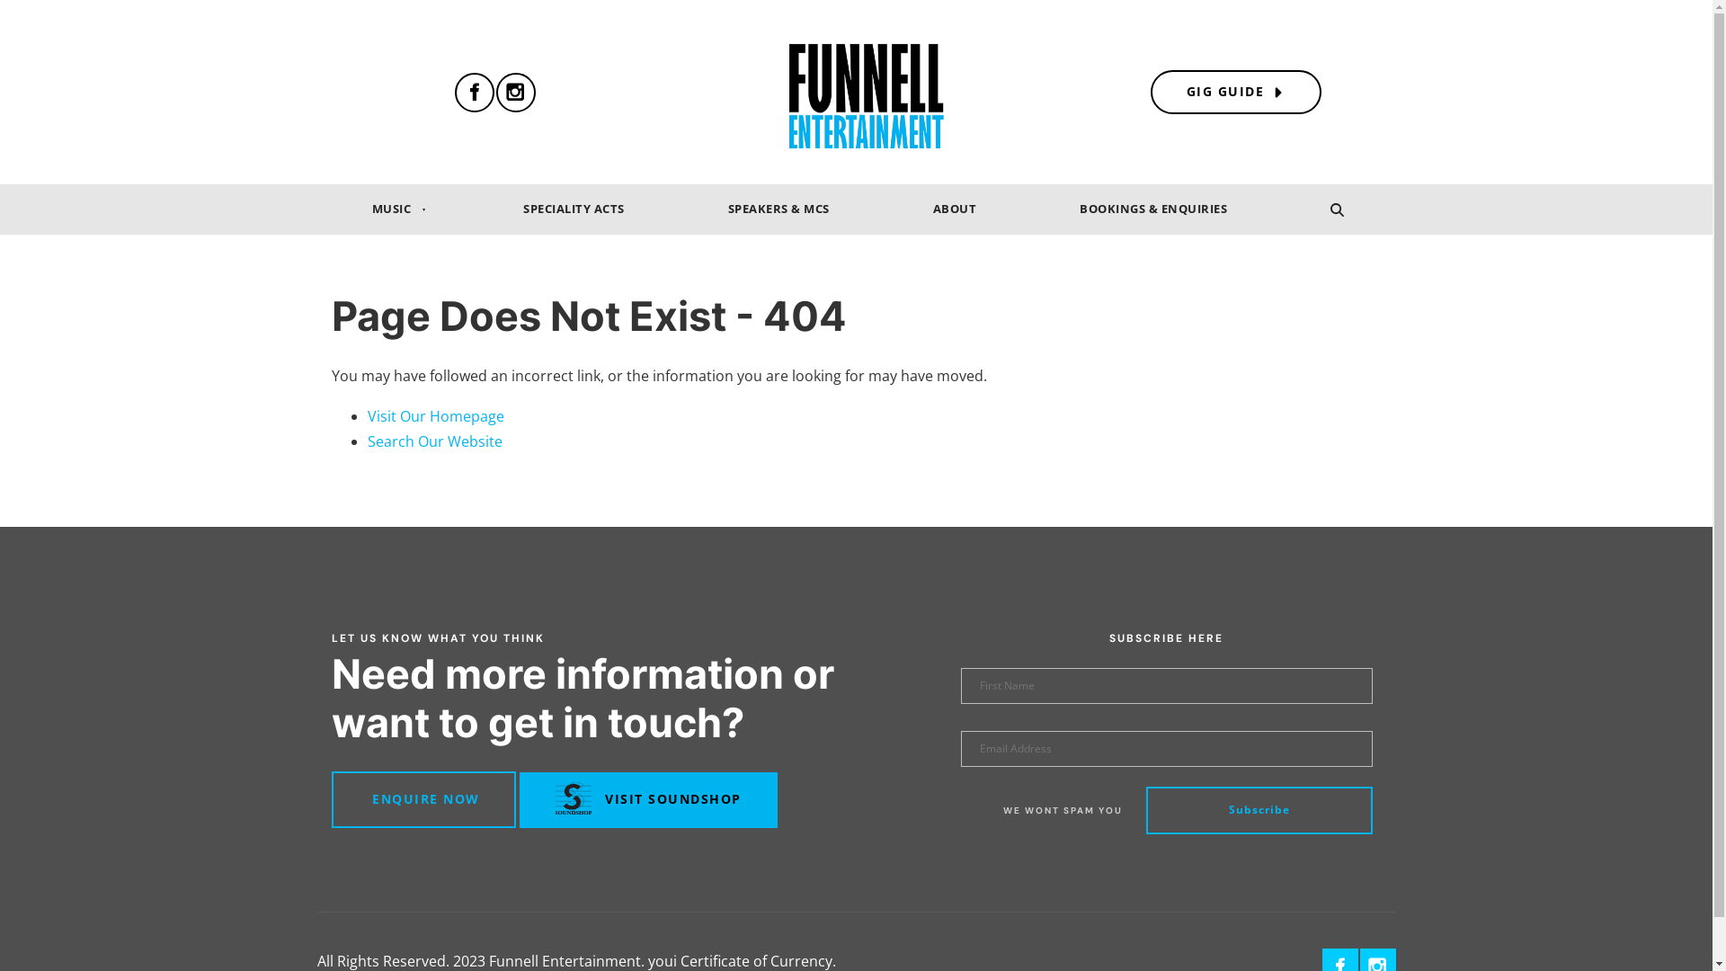 The width and height of the screenshot is (1726, 971). What do you see at coordinates (394, 209) in the screenshot?
I see `MUSIC` at bounding box center [394, 209].